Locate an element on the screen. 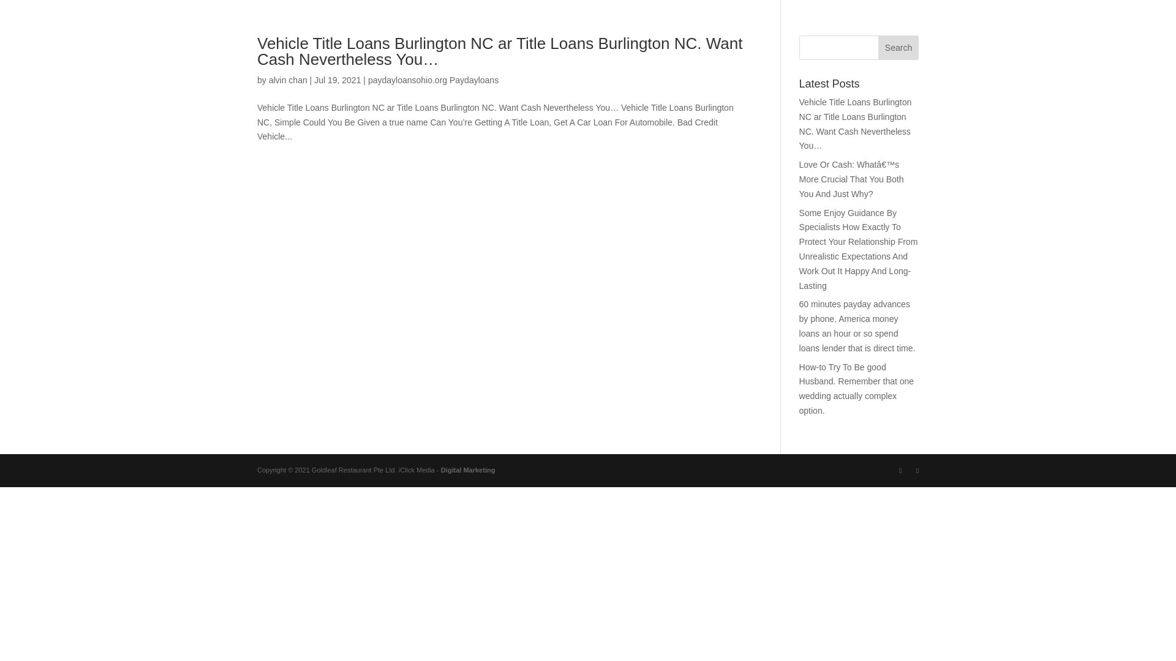  ABOUT US is located at coordinates (891, 34).